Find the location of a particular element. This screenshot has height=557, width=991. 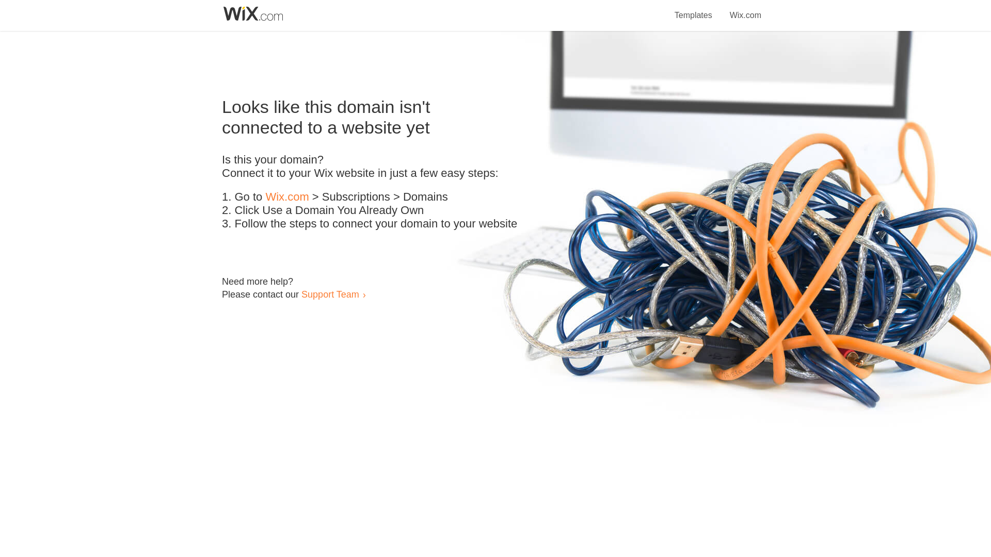

Support Team is located at coordinates (330, 294).